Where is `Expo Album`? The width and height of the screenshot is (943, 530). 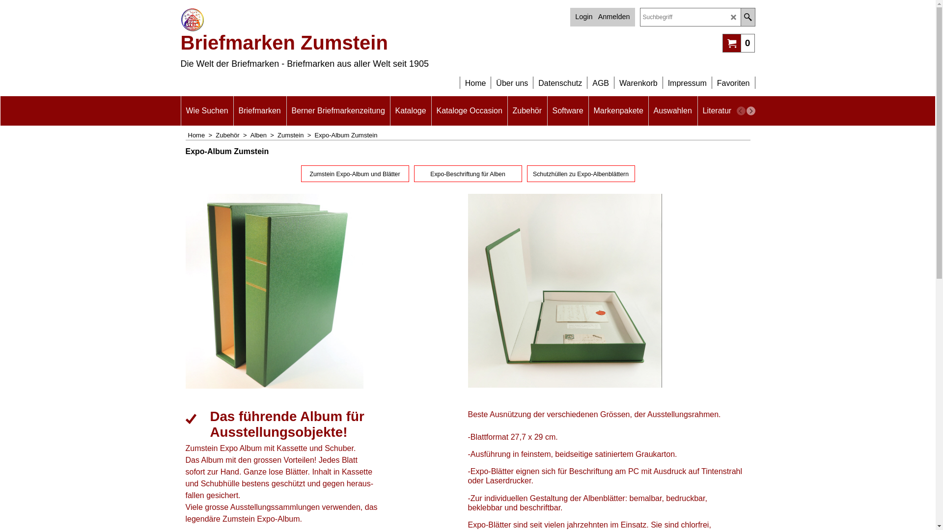
Expo Album is located at coordinates (565, 291).